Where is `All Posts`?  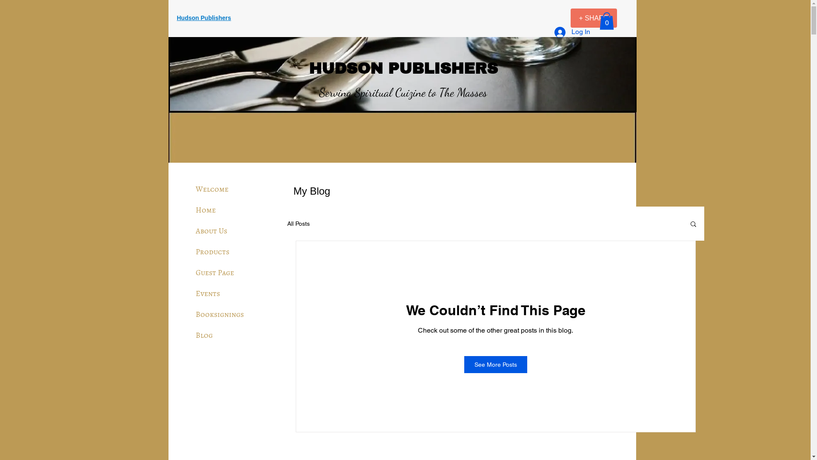 All Posts is located at coordinates (298, 224).